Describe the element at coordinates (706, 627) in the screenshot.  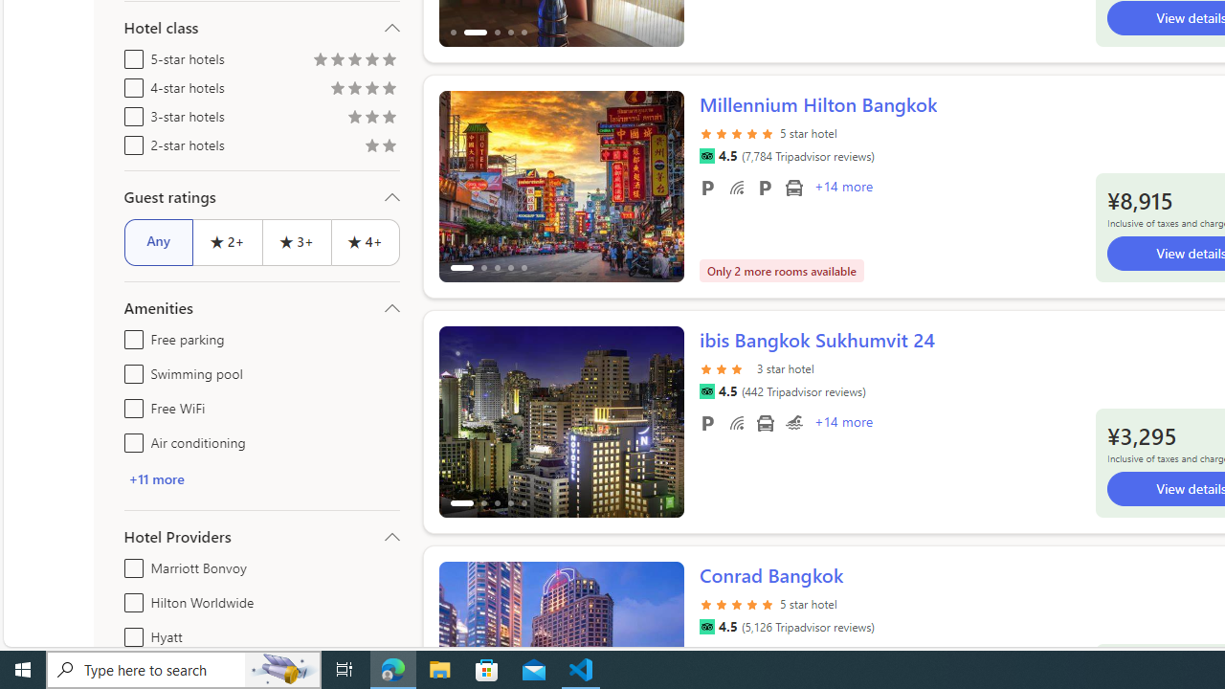
I see `Tripadvisor` at that location.